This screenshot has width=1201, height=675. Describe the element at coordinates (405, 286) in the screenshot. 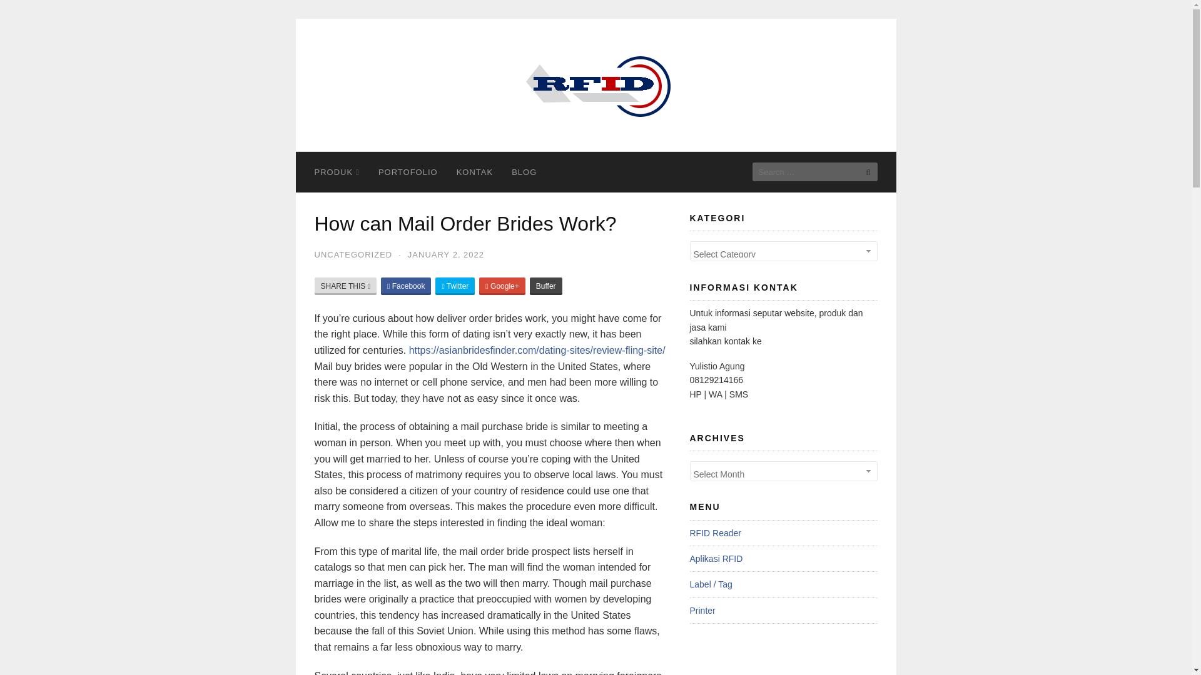

I see `Facebook` at that location.